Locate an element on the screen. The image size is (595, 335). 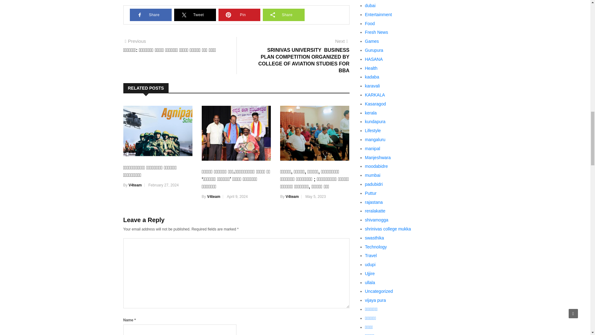
Posts by v4team is located at coordinates (135, 185).